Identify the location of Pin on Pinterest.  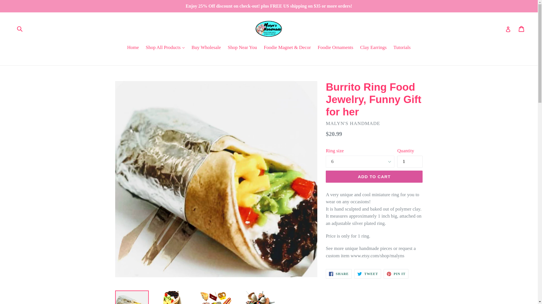
(396, 274).